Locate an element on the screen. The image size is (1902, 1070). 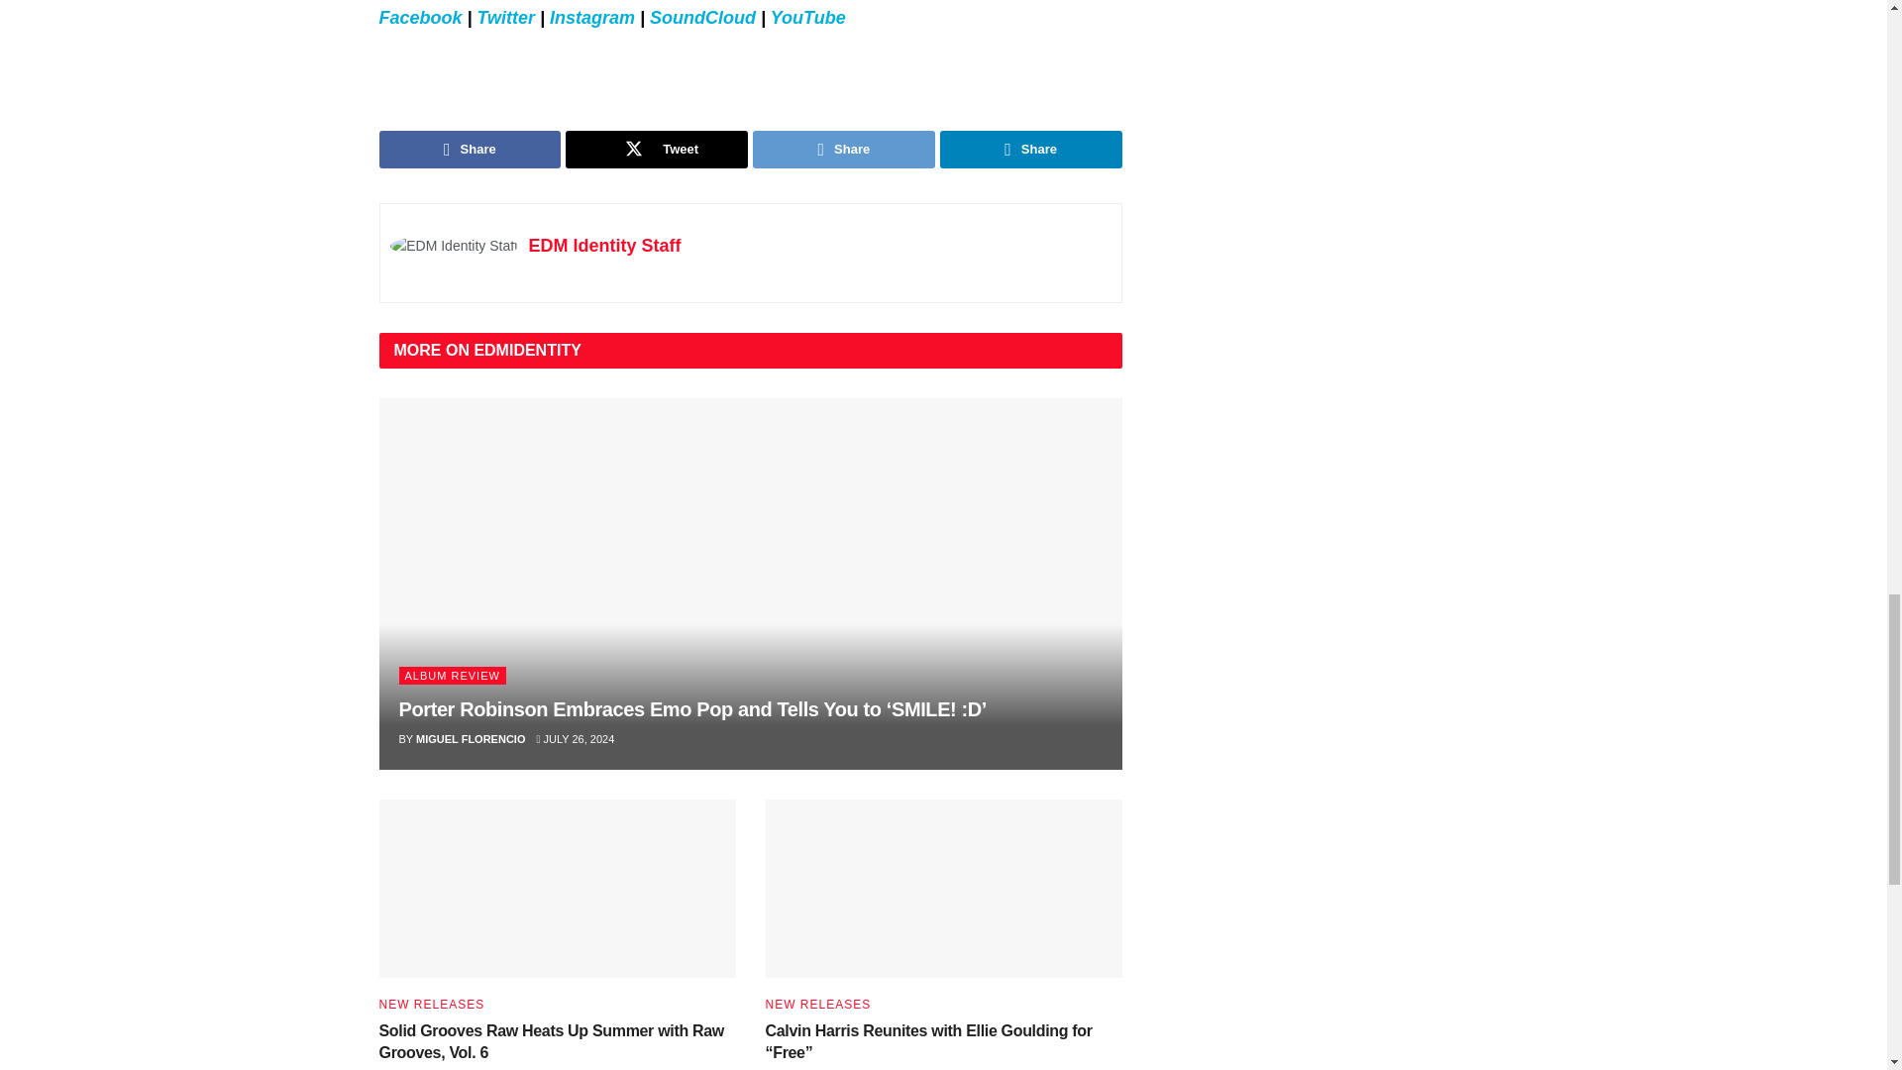
Share is located at coordinates (470, 149).